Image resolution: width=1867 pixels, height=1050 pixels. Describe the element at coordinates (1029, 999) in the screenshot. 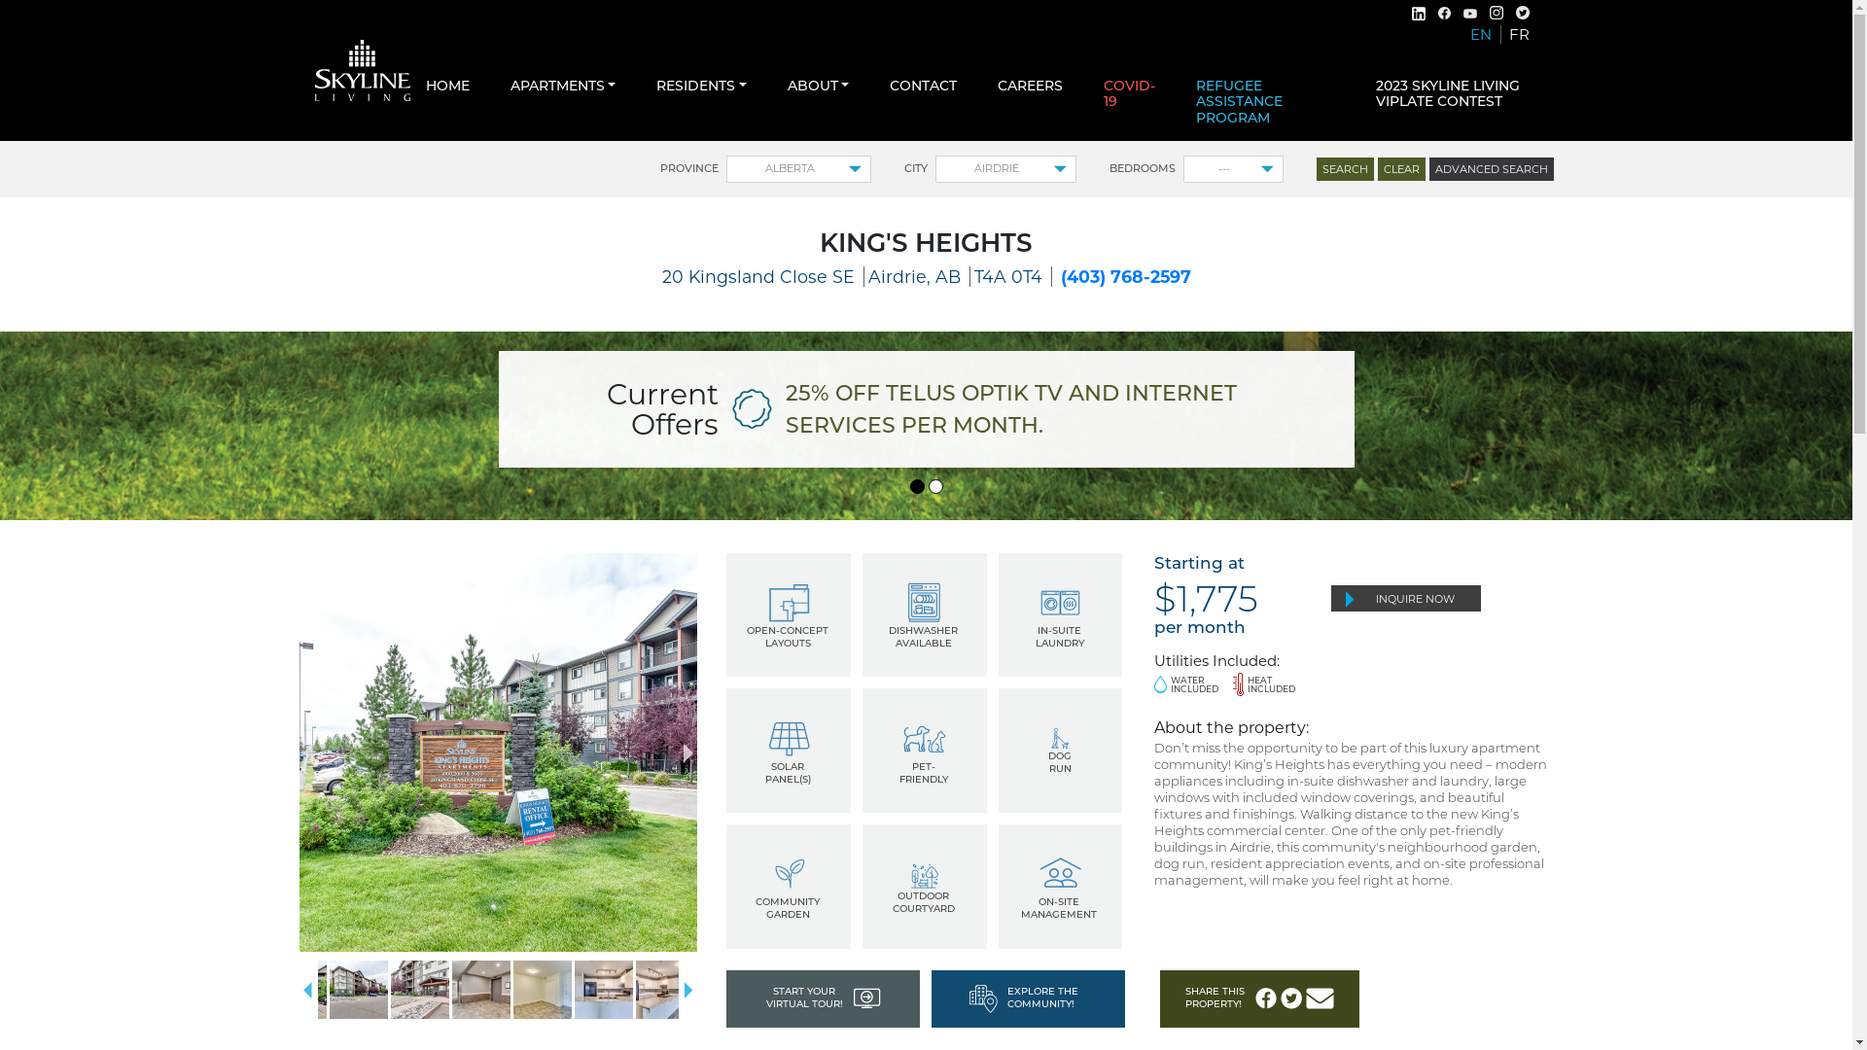

I see `EXPLORE THE
COMMUNITY!` at that location.